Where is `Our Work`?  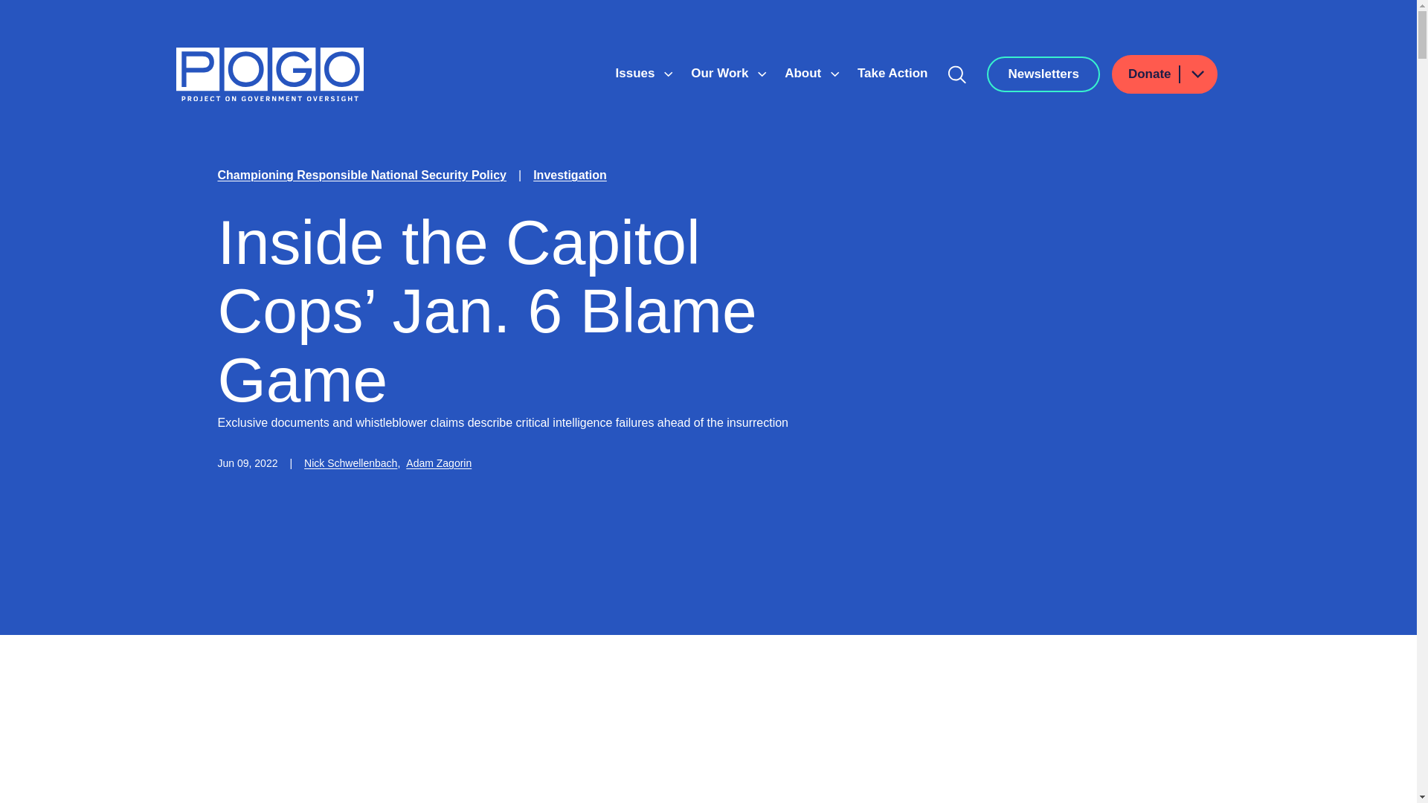 Our Work is located at coordinates (721, 73).